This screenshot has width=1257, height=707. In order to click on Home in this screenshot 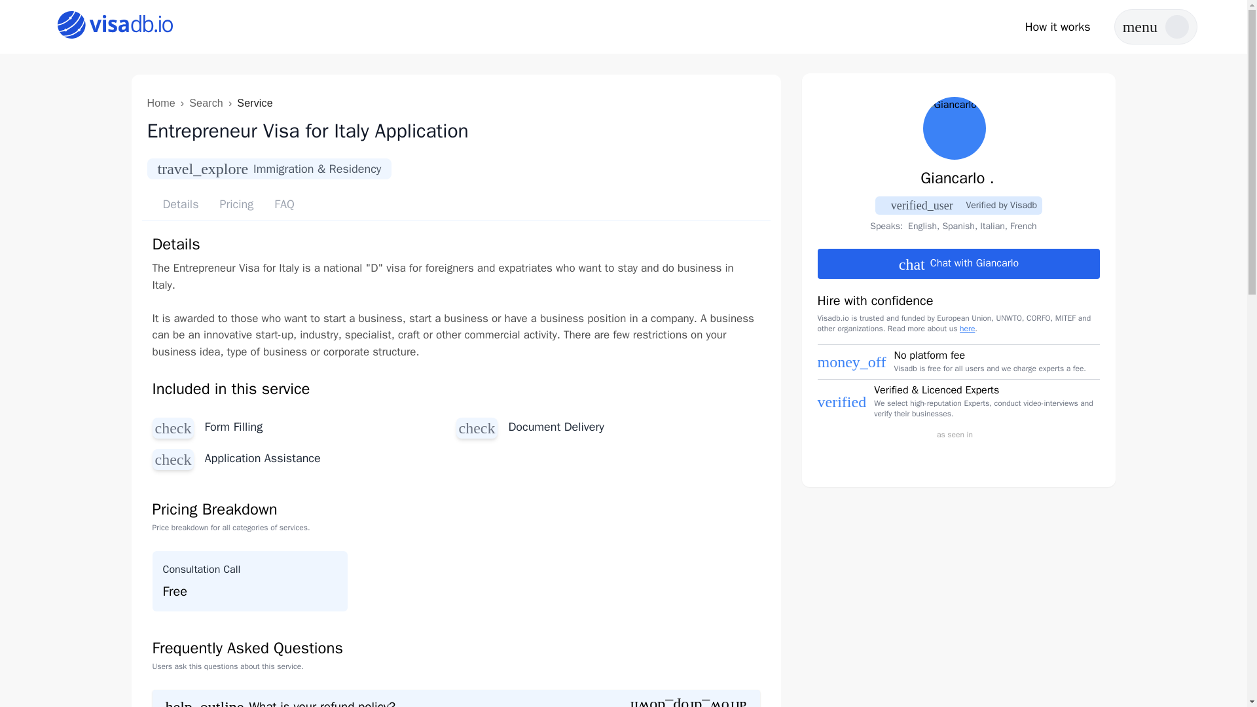, I will do `click(160, 103)`.